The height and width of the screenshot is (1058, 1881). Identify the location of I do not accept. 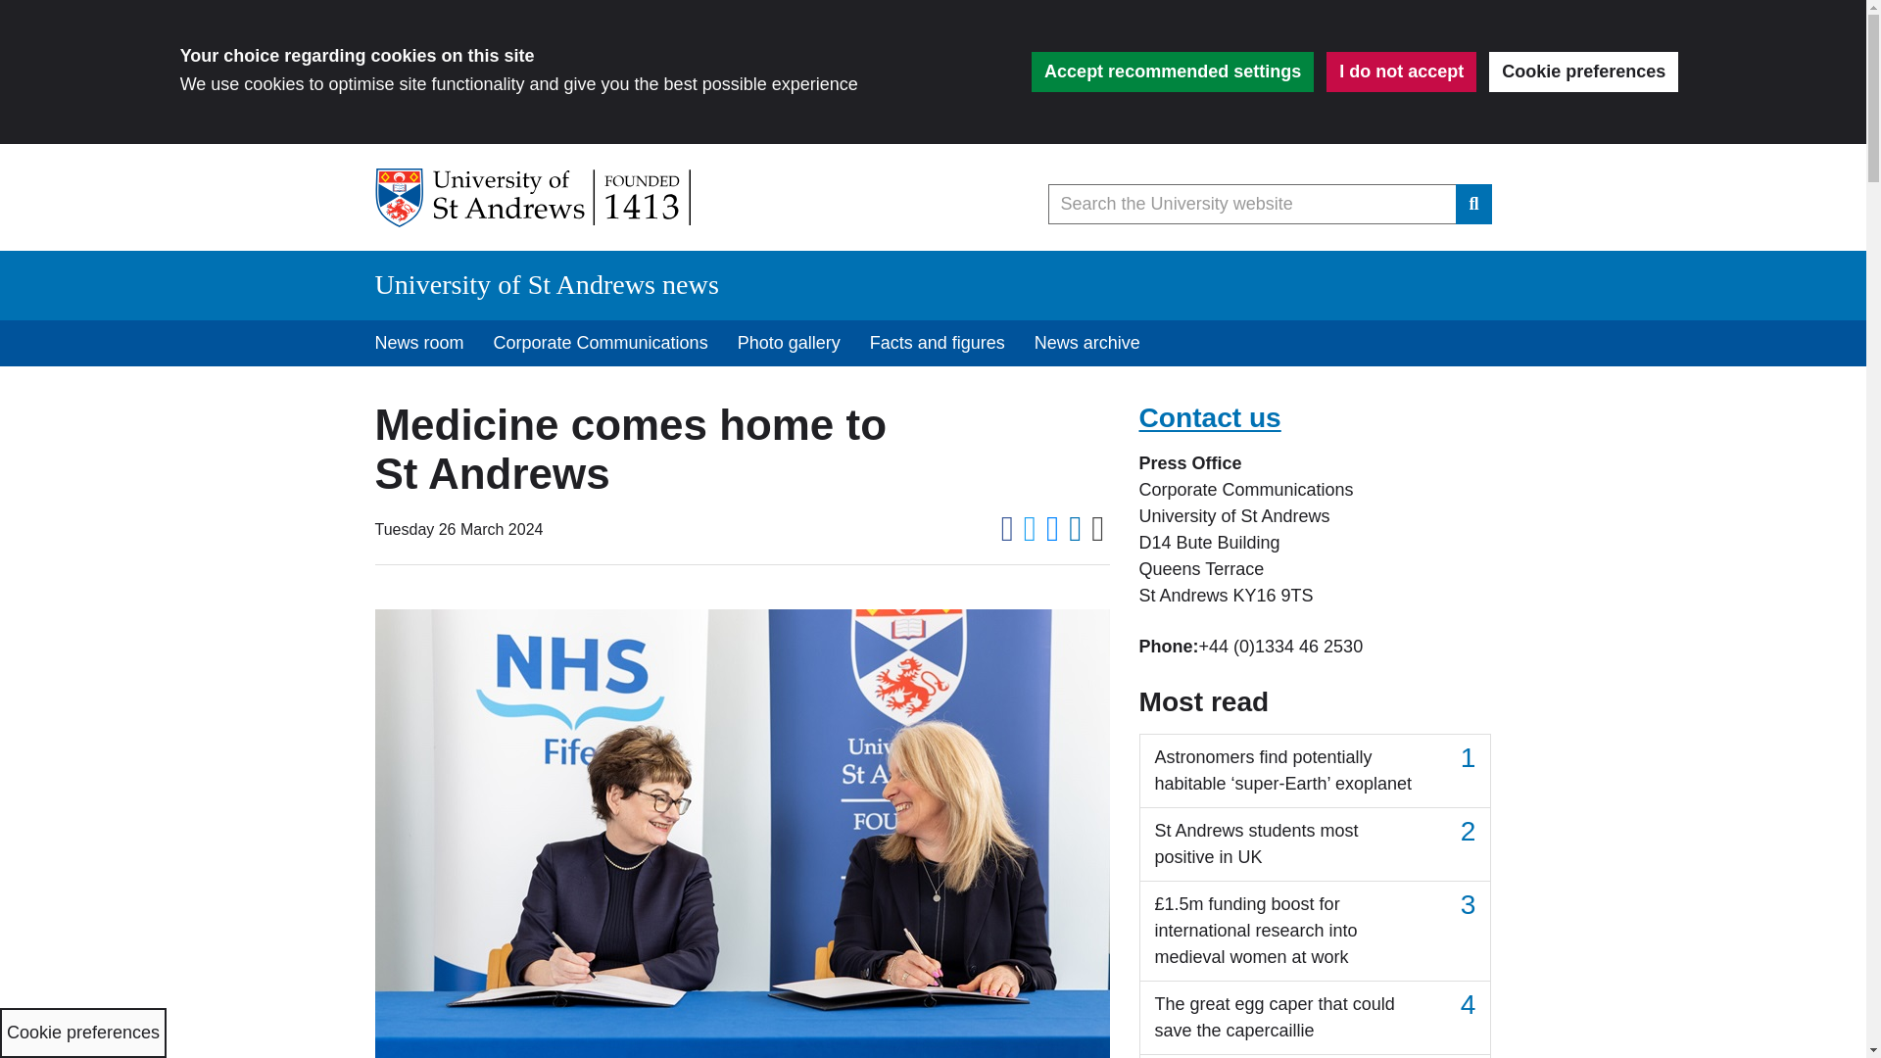
(1401, 71).